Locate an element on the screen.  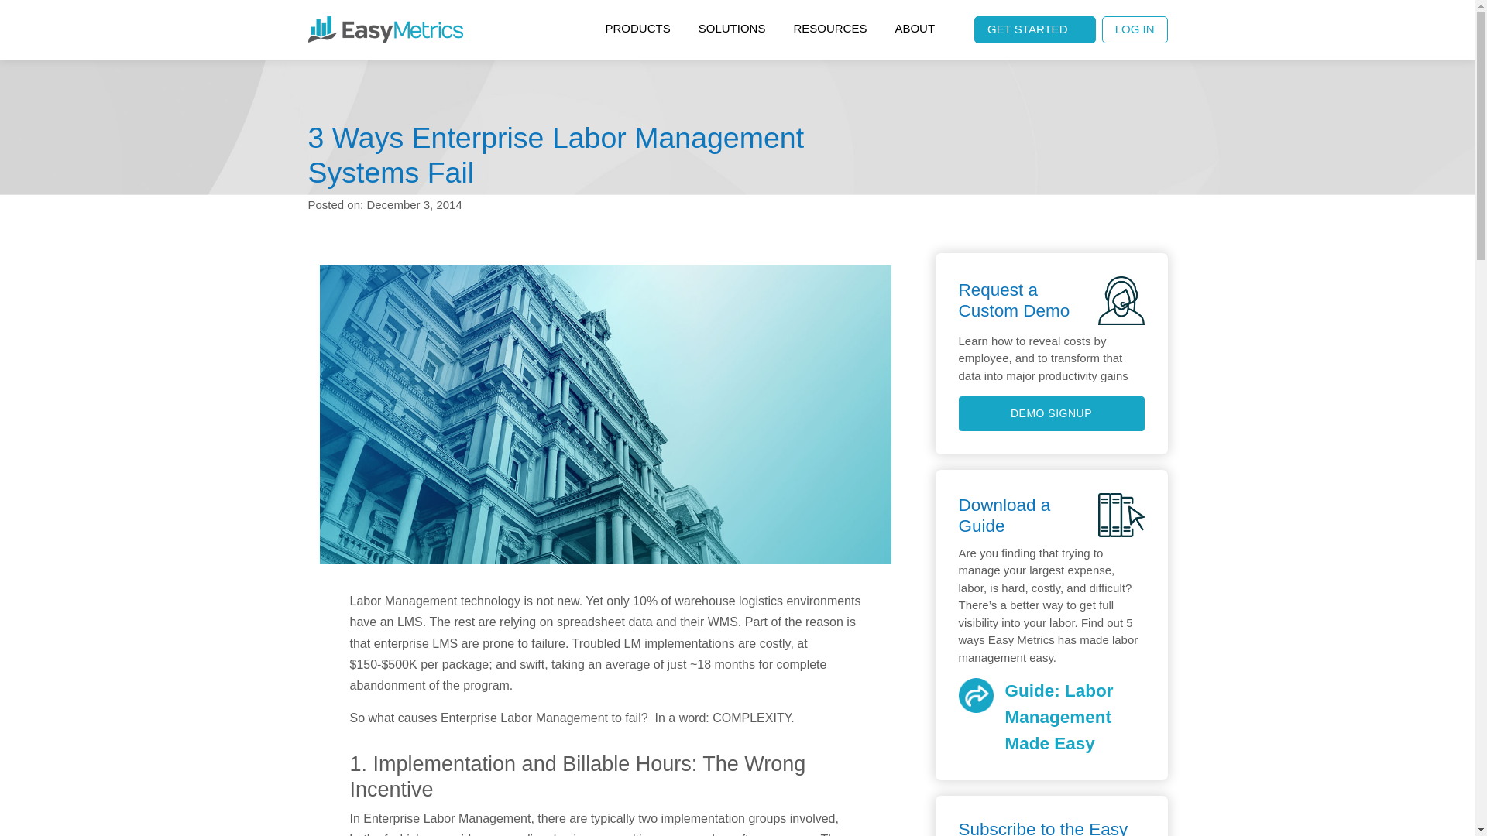
SOLUTIONS is located at coordinates (731, 29).